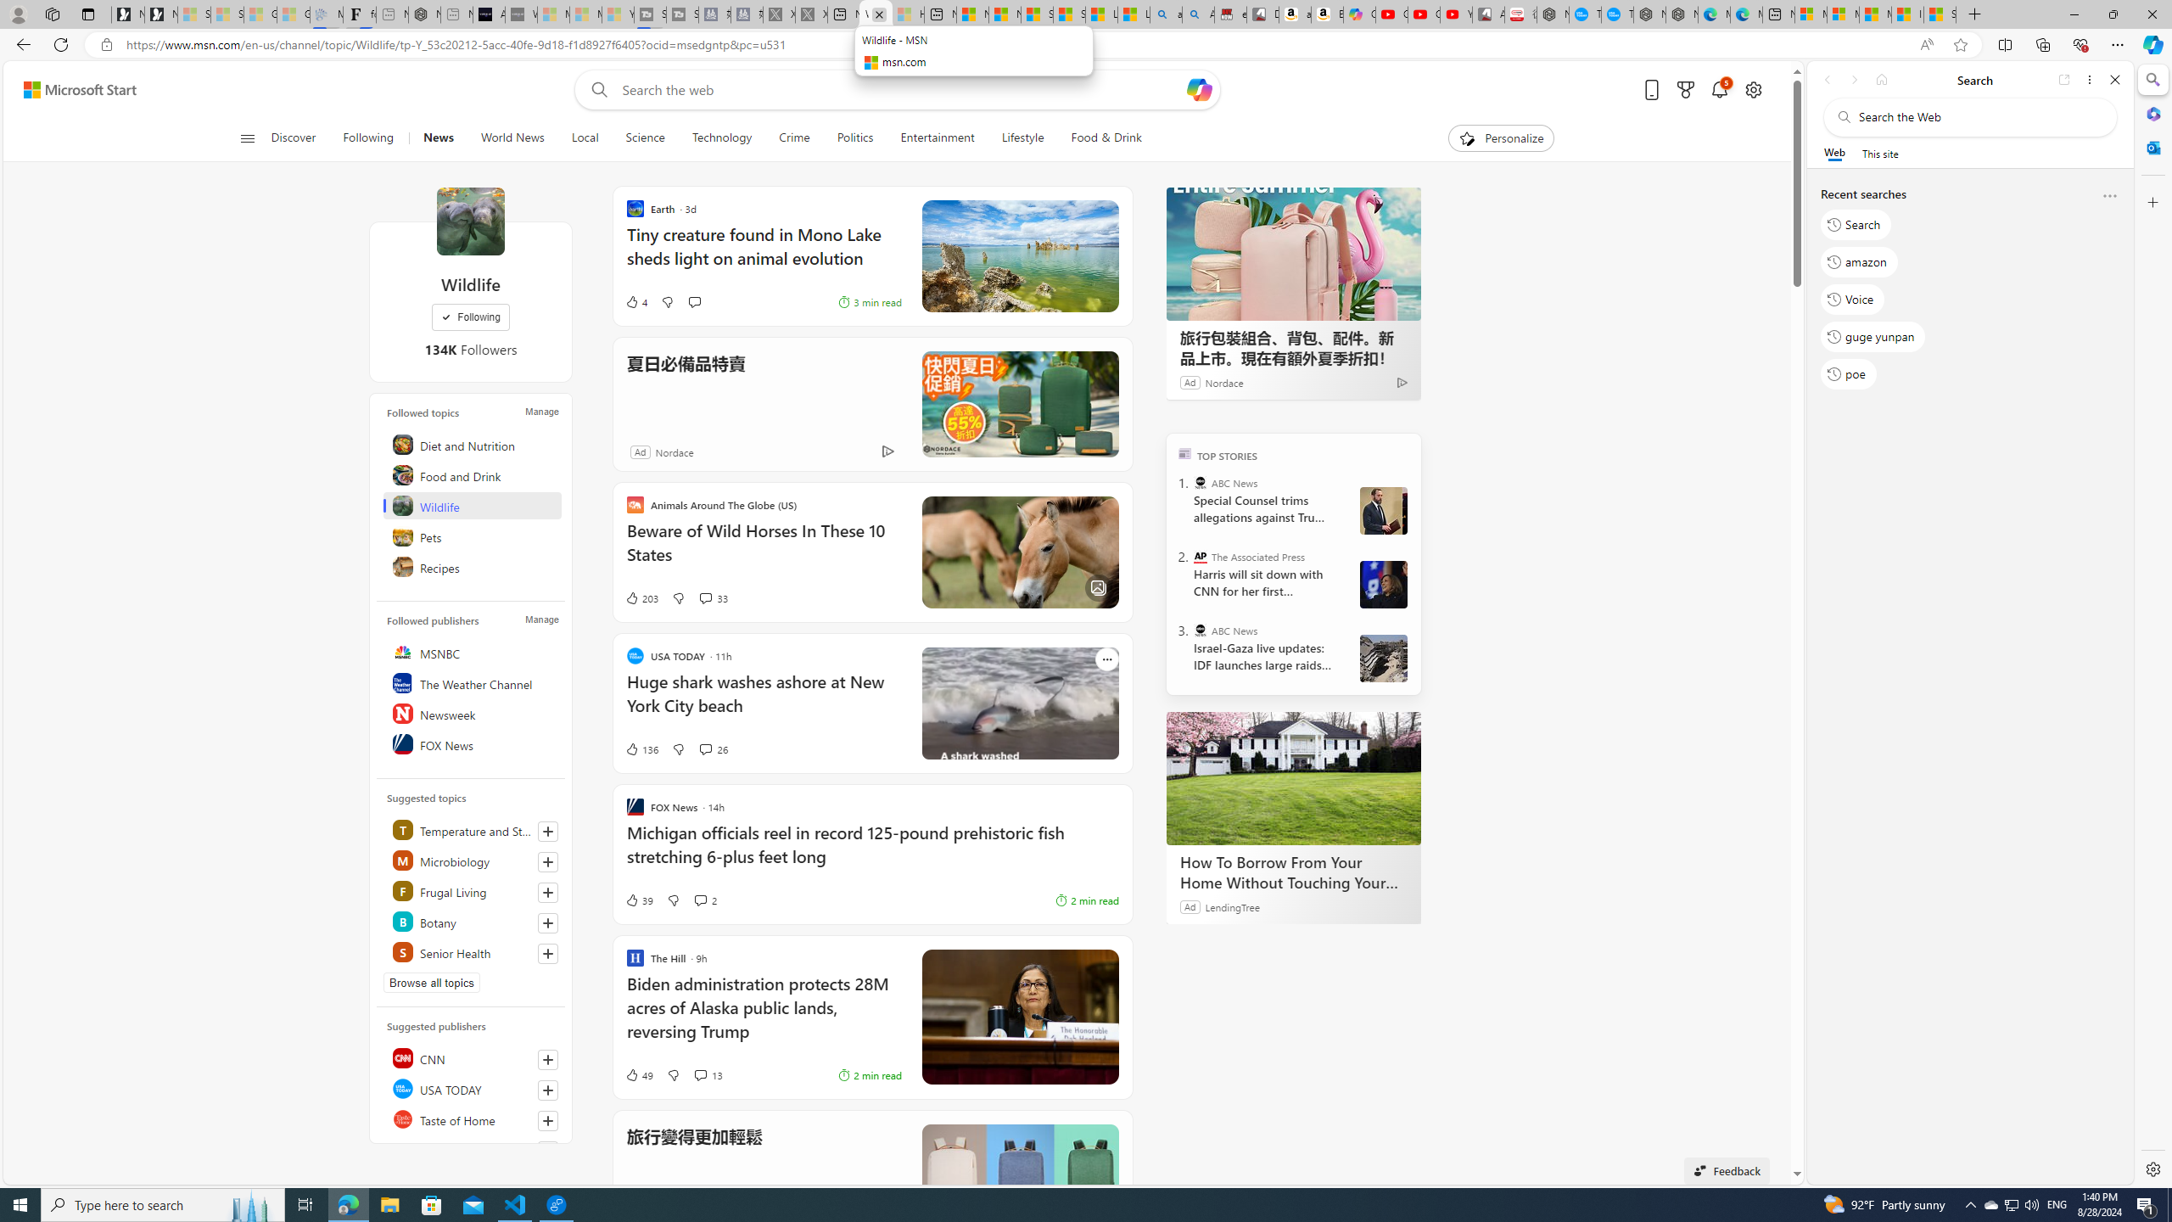 The image size is (2172, 1222). I want to click on Newsletter Sign Up, so click(160, 14).